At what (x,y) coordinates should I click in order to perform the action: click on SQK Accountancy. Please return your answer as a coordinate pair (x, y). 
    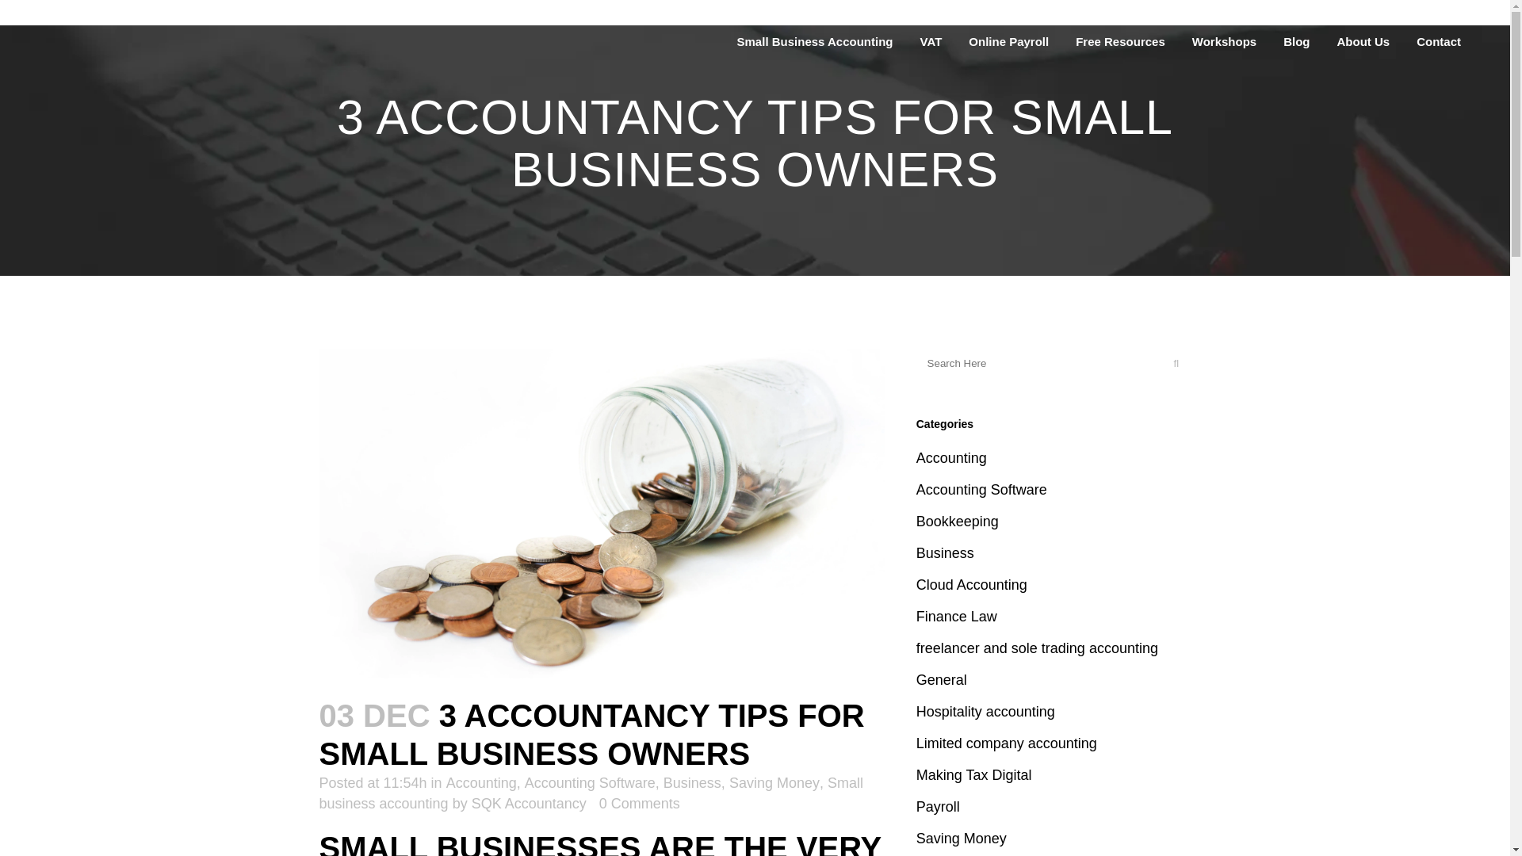
    Looking at the image, I should click on (529, 804).